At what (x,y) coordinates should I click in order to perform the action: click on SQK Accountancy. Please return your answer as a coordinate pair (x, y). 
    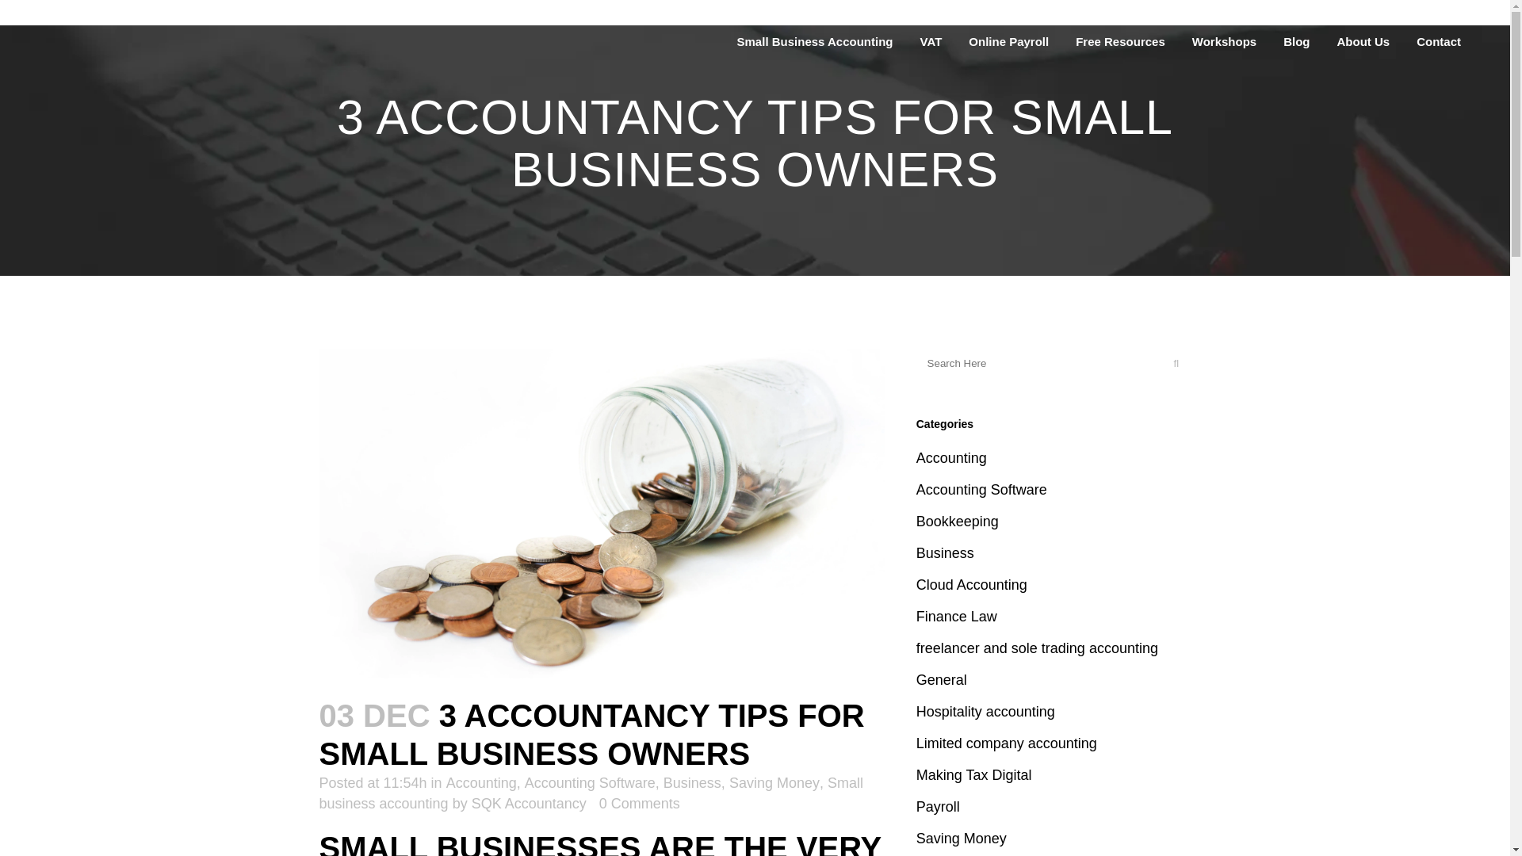
    Looking at the image, I should click on (529, 804).